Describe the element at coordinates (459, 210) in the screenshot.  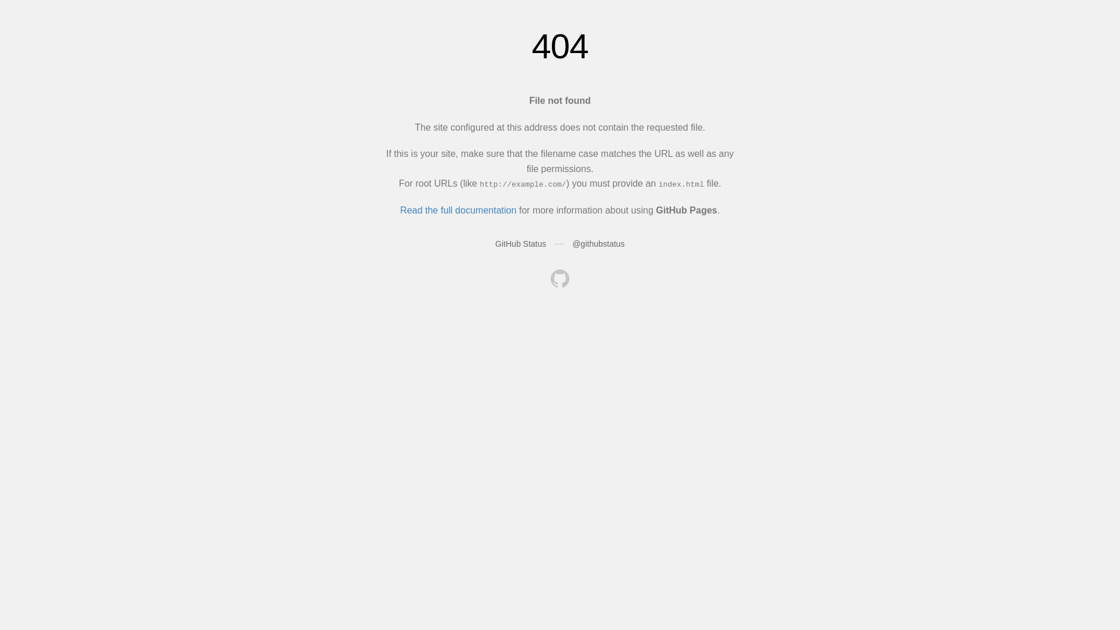
I see `Read the full documentation` at that location.